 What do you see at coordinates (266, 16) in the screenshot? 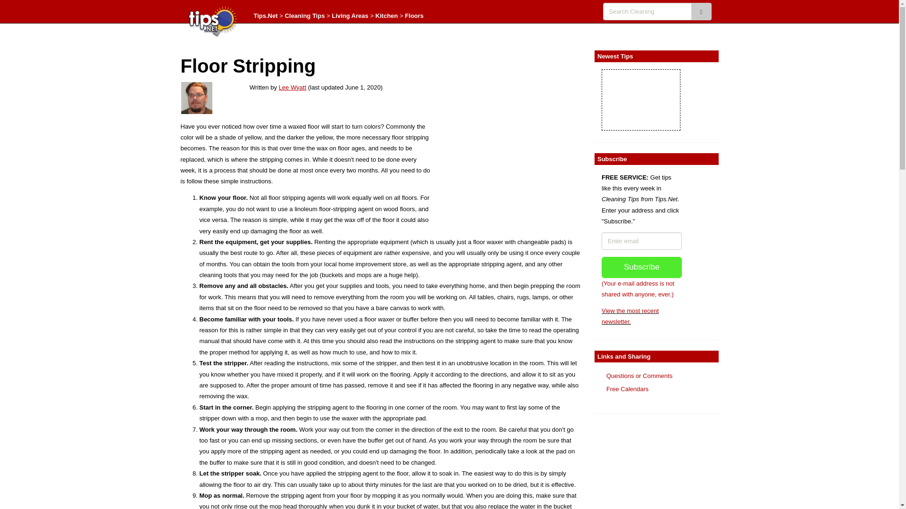
I see `Tips.Net` at bounding box center [266, 16].